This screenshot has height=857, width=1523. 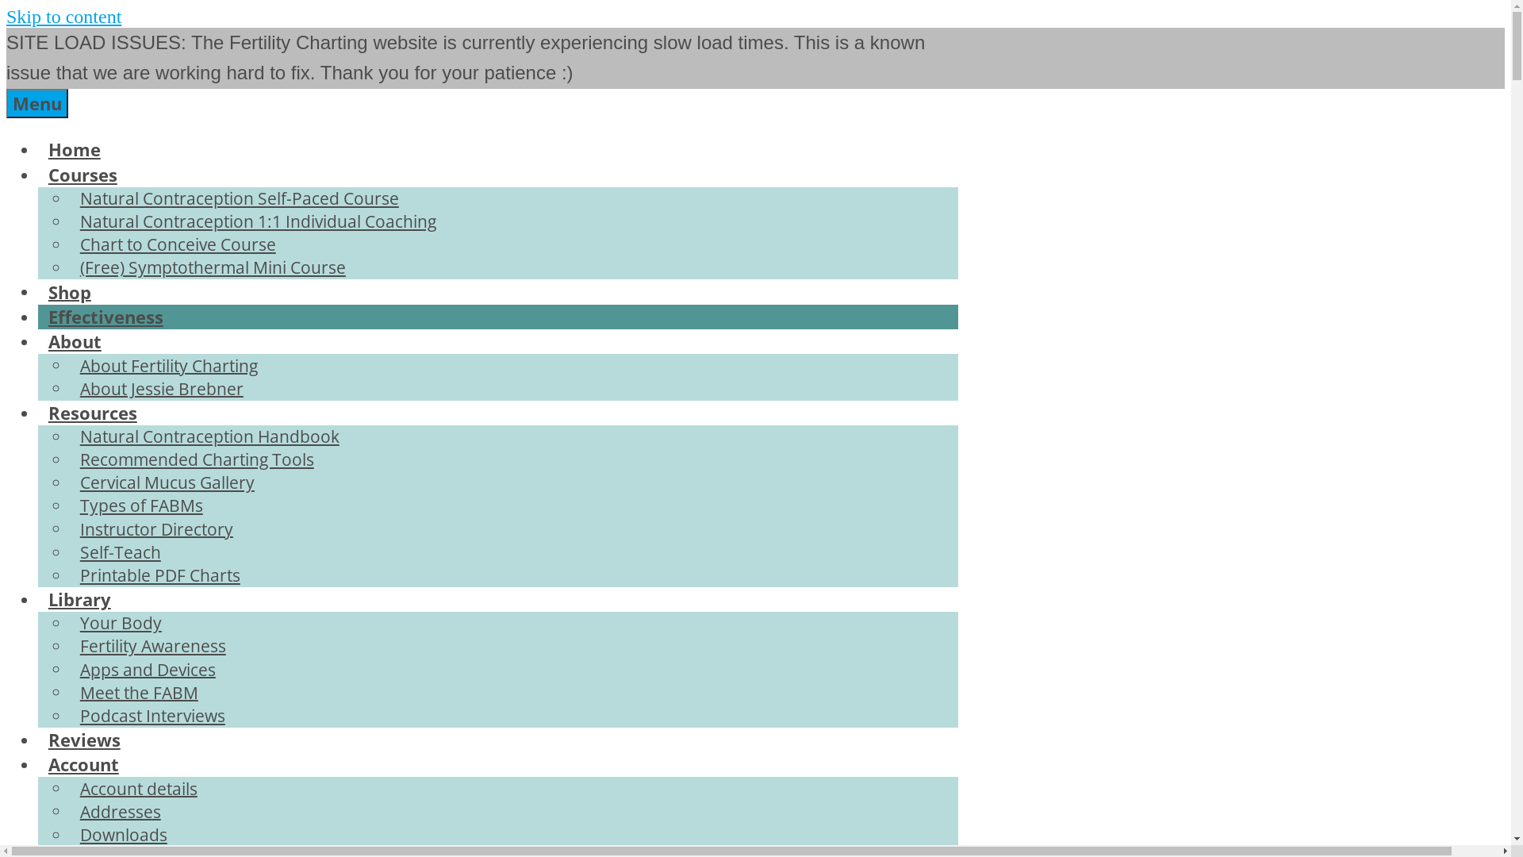 What do you see at coordinates (121, 623) in the screenshot?
I see `Your Body` at bounding box center [121, 623].